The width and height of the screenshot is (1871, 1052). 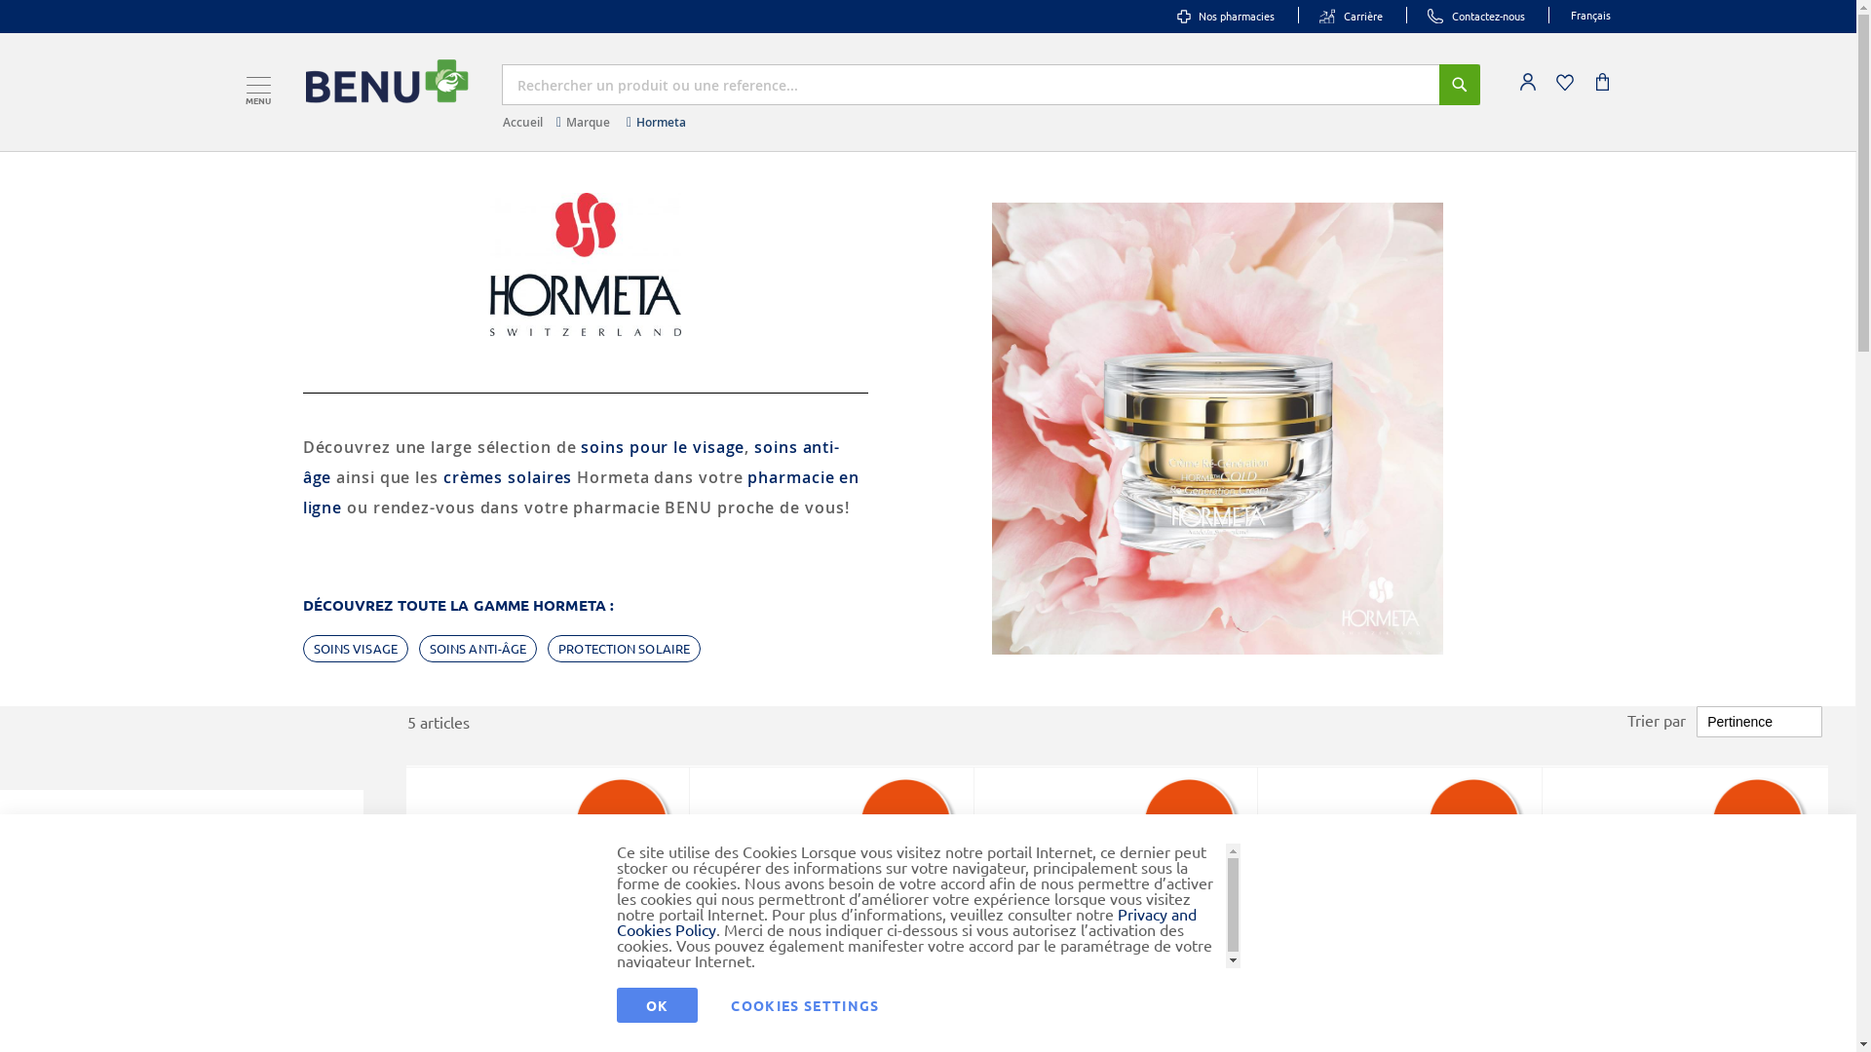 I want to click on Accueil, so click(x=522, y=123).